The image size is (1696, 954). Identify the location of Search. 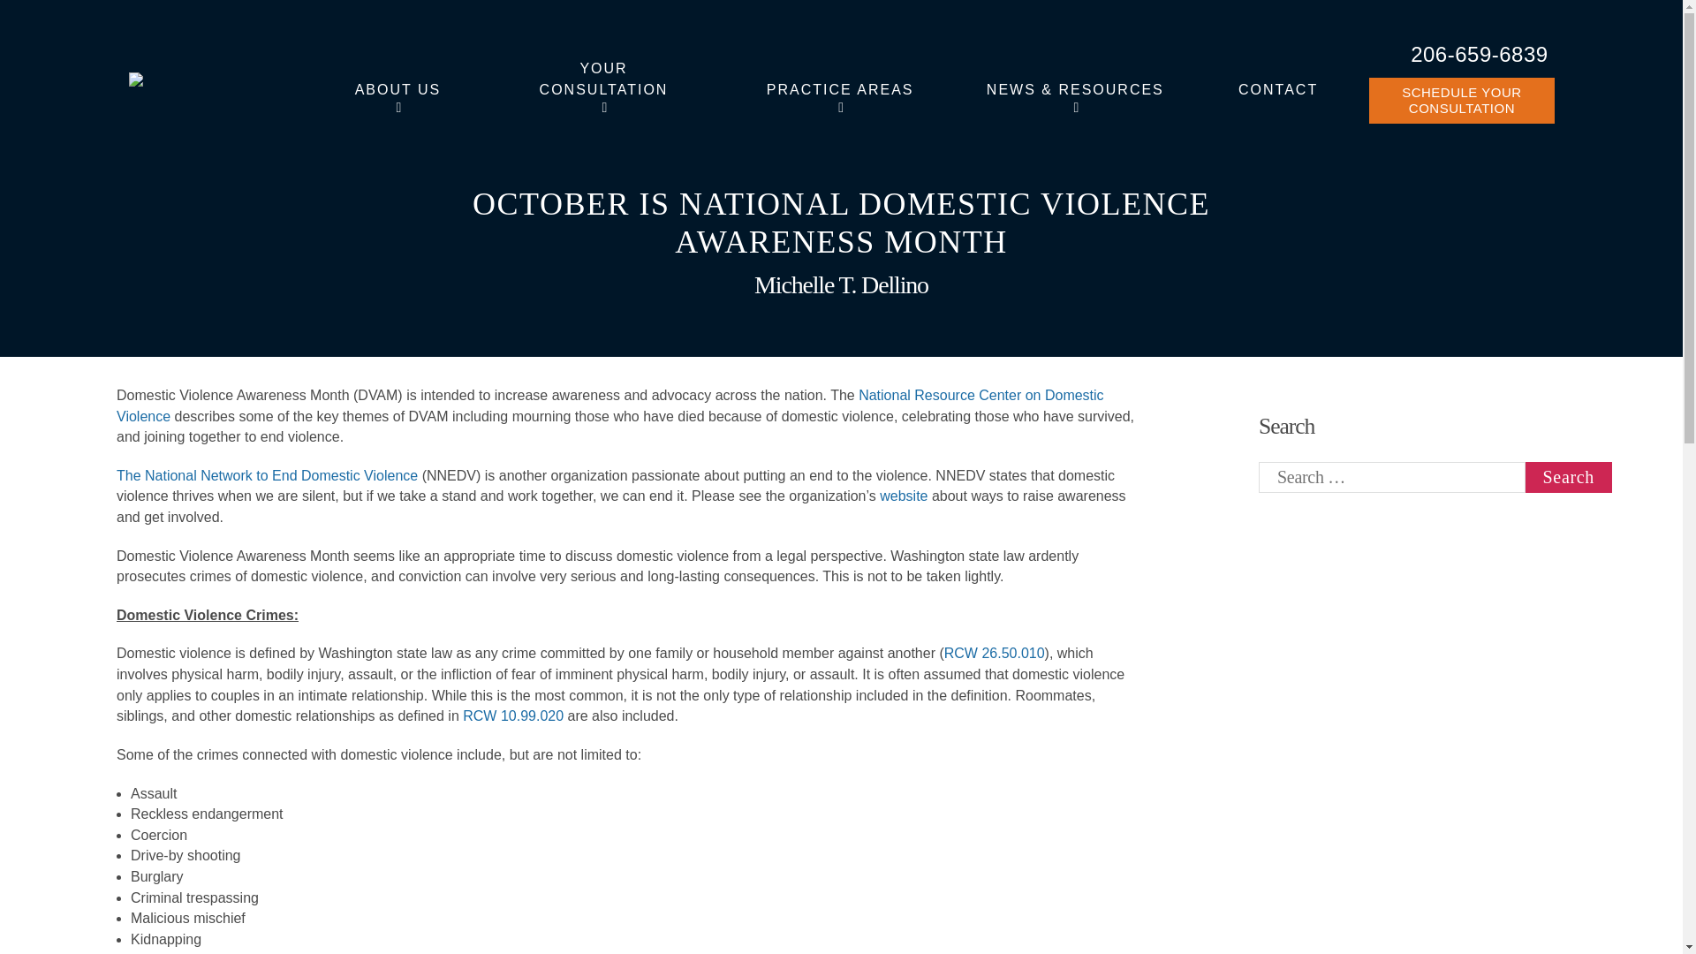
(1569, 477).